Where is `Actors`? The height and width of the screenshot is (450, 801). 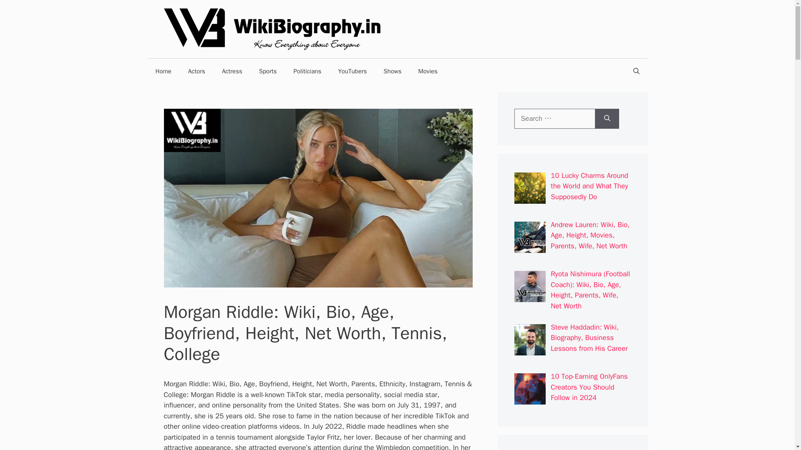
Actors is located at coordinates (196, 71).